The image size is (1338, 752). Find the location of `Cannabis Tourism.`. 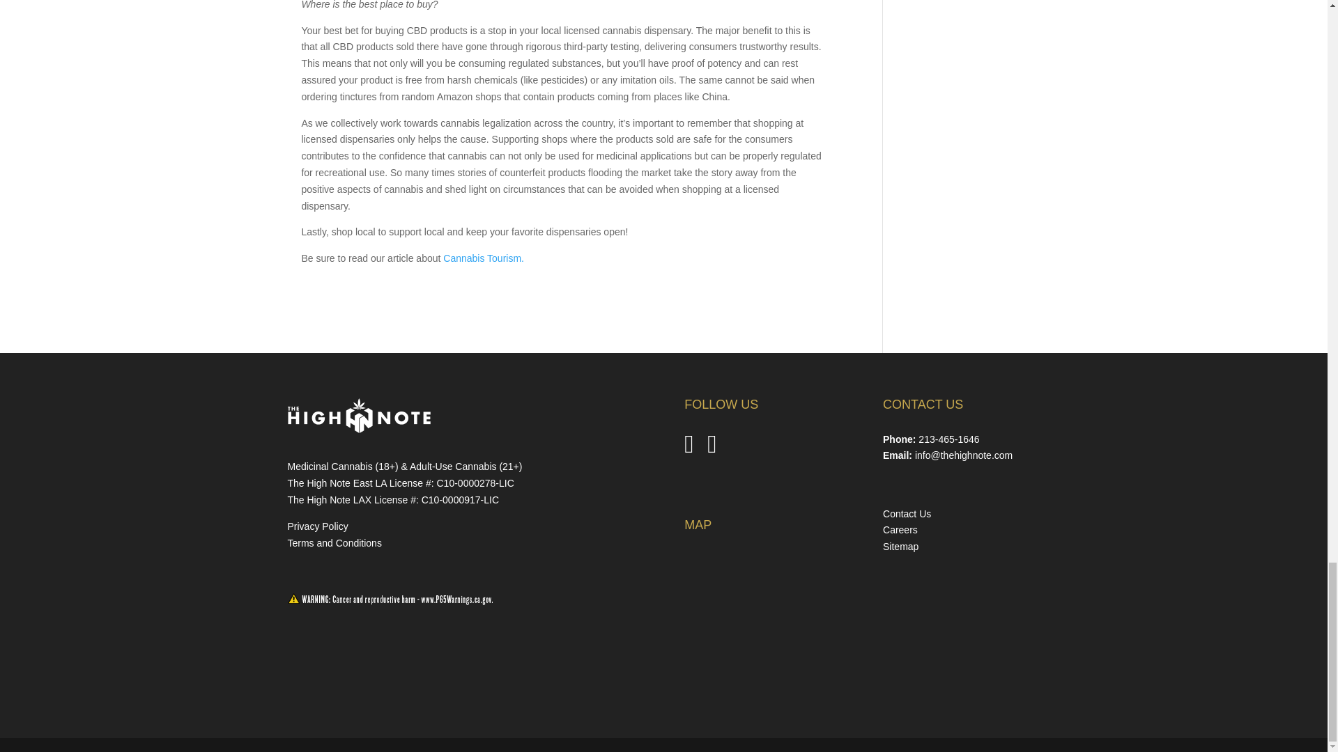

Cannabis Tourism. is located at coordinates (484, 258).